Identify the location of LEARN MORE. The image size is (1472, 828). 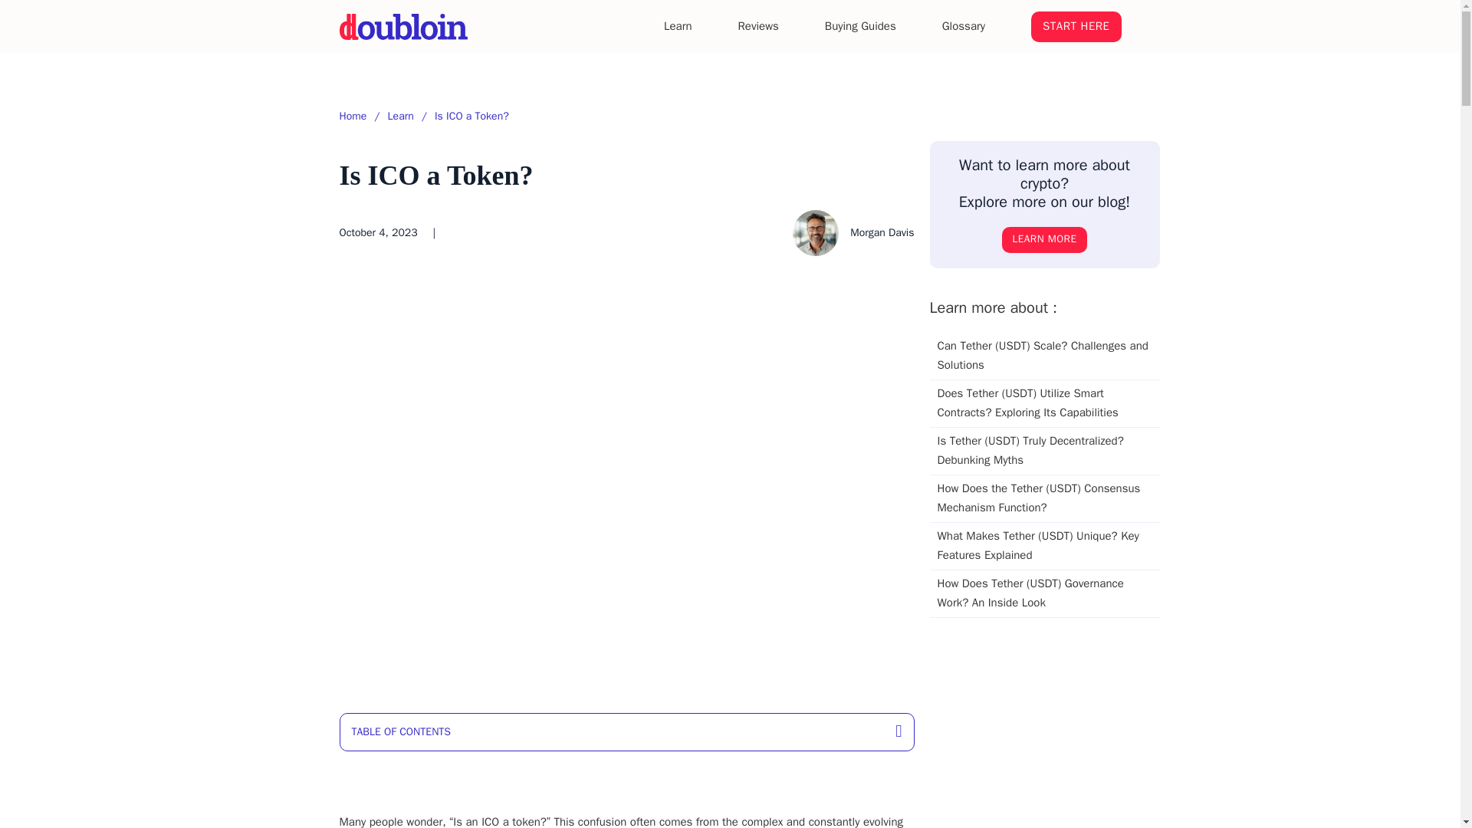
(1044, 239).